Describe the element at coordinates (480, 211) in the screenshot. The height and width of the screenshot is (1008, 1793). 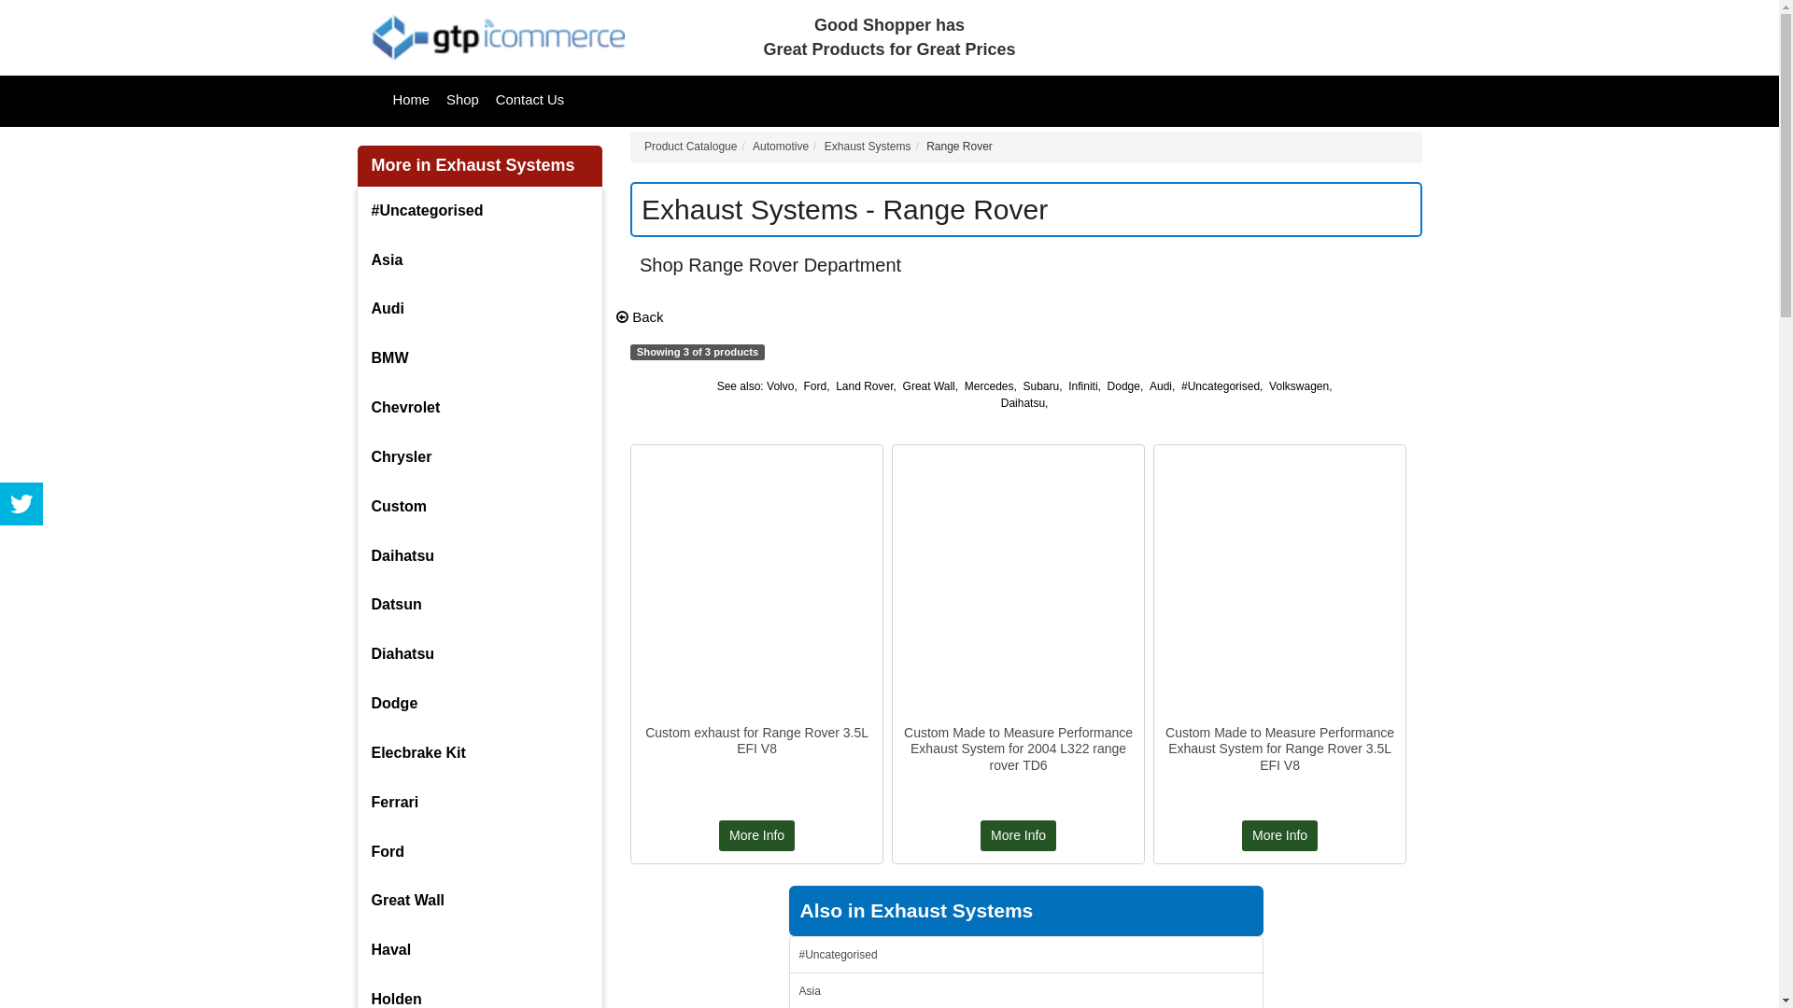
I see `#Uncategorised` at that location.